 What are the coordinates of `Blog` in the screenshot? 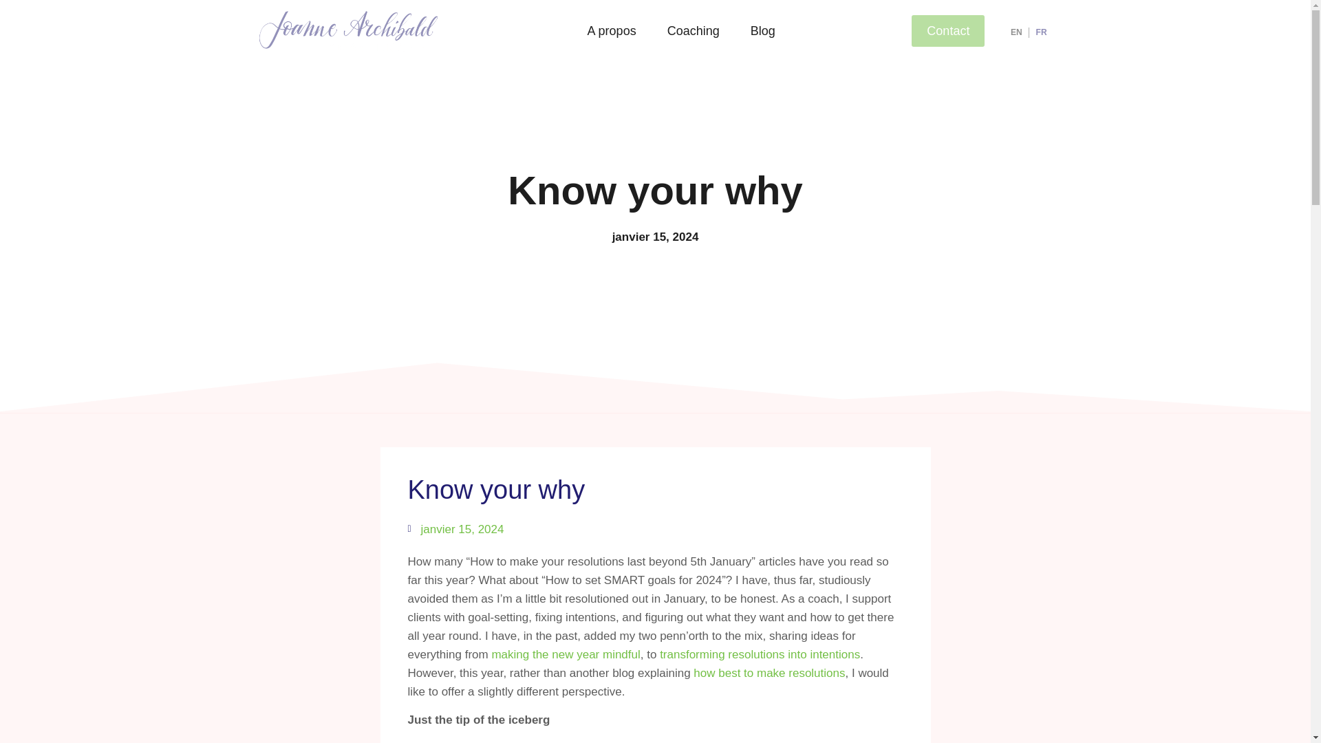 It's located at (762, 31).